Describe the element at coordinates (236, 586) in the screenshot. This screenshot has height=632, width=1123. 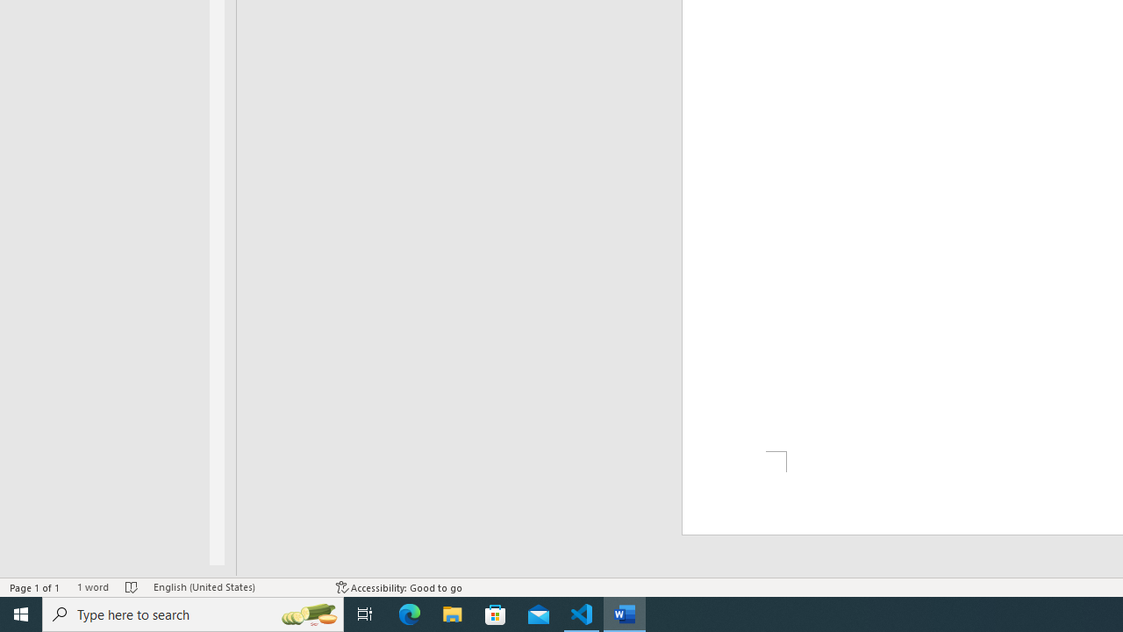
I see `Language English (United States)` at that location.